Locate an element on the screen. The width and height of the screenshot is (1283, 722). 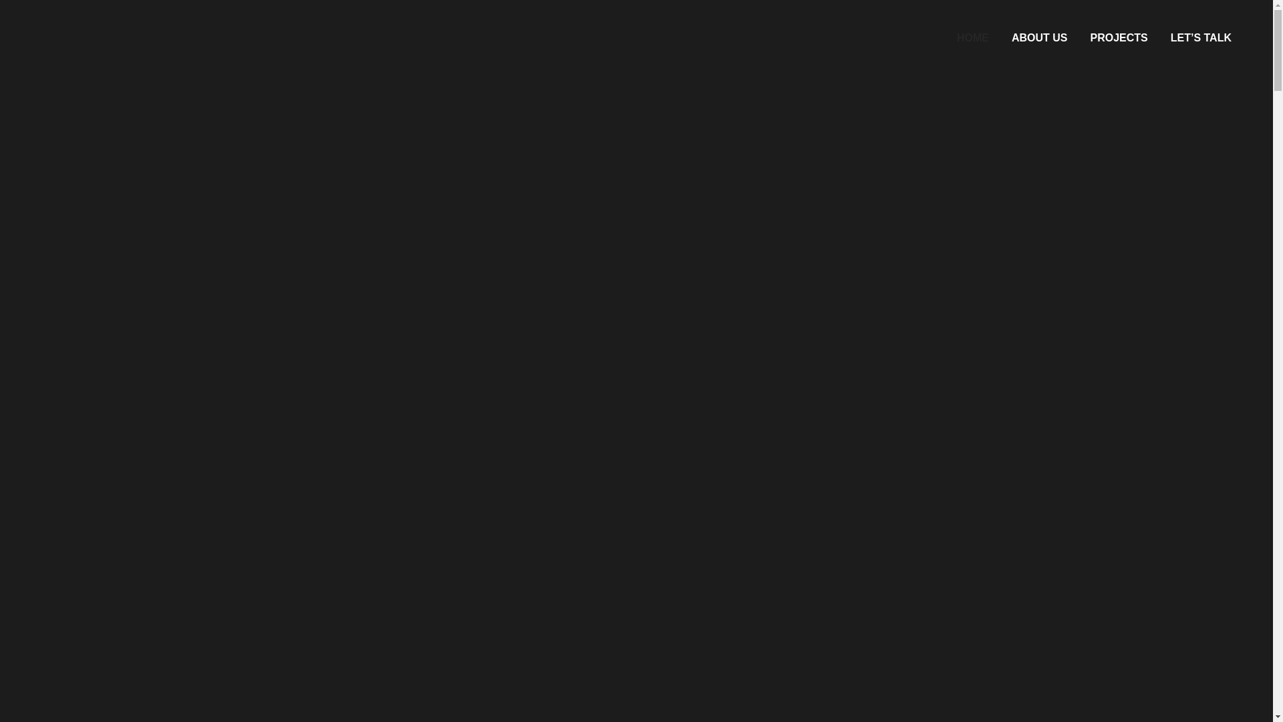
PROJECTS is located at coordinates (1119, 38).